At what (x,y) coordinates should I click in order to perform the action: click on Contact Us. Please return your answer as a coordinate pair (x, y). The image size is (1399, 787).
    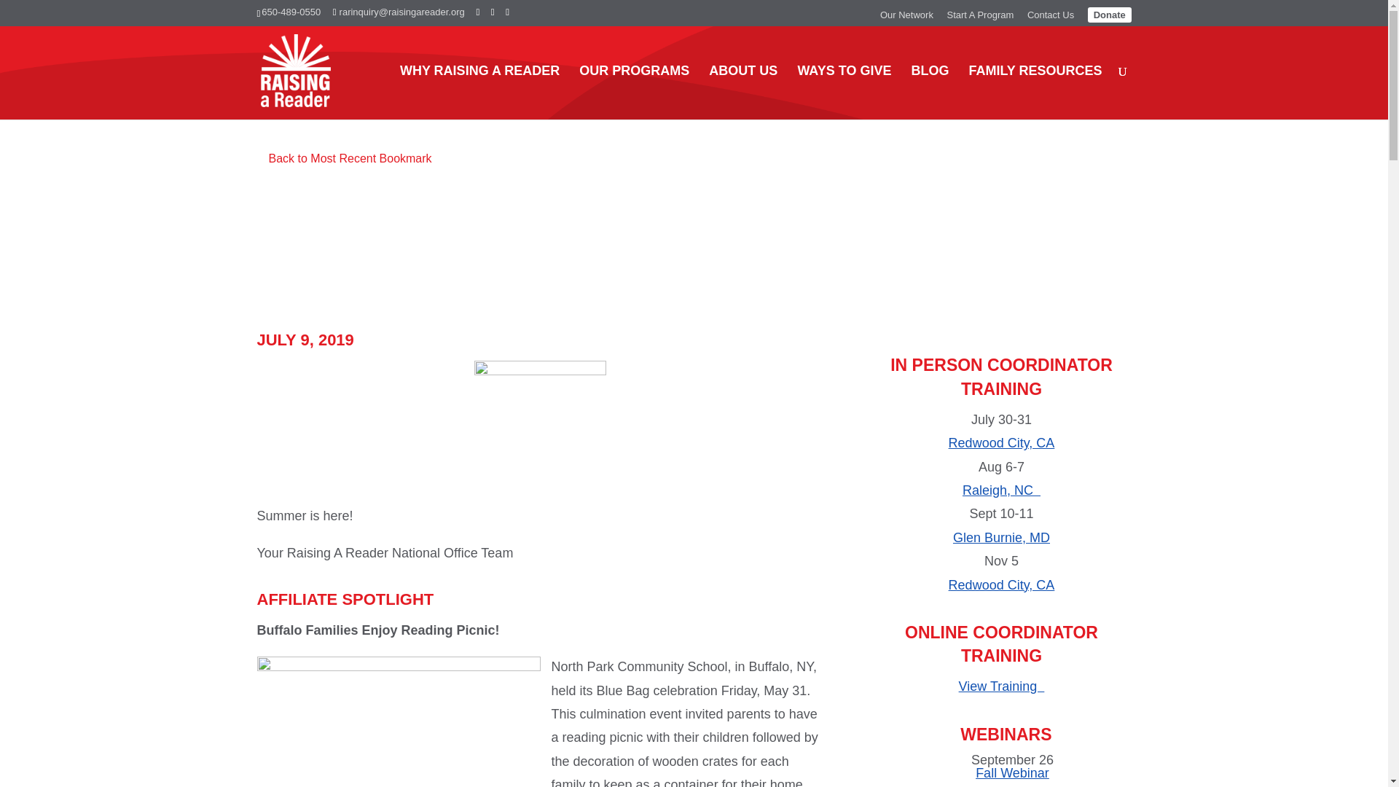
    Looking at the image, I should click on (1051, 18).